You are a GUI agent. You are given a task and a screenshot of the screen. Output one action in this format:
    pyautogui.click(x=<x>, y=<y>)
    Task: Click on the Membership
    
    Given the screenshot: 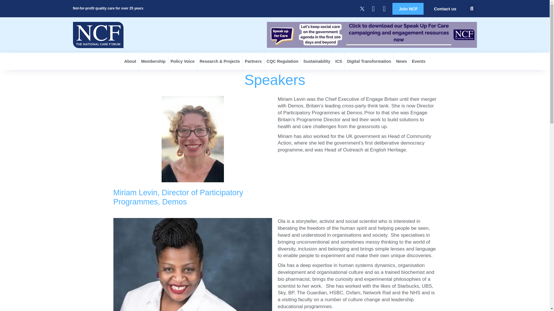 What is the action you would take?
    pyautogui.click(x=153, y=61)
    